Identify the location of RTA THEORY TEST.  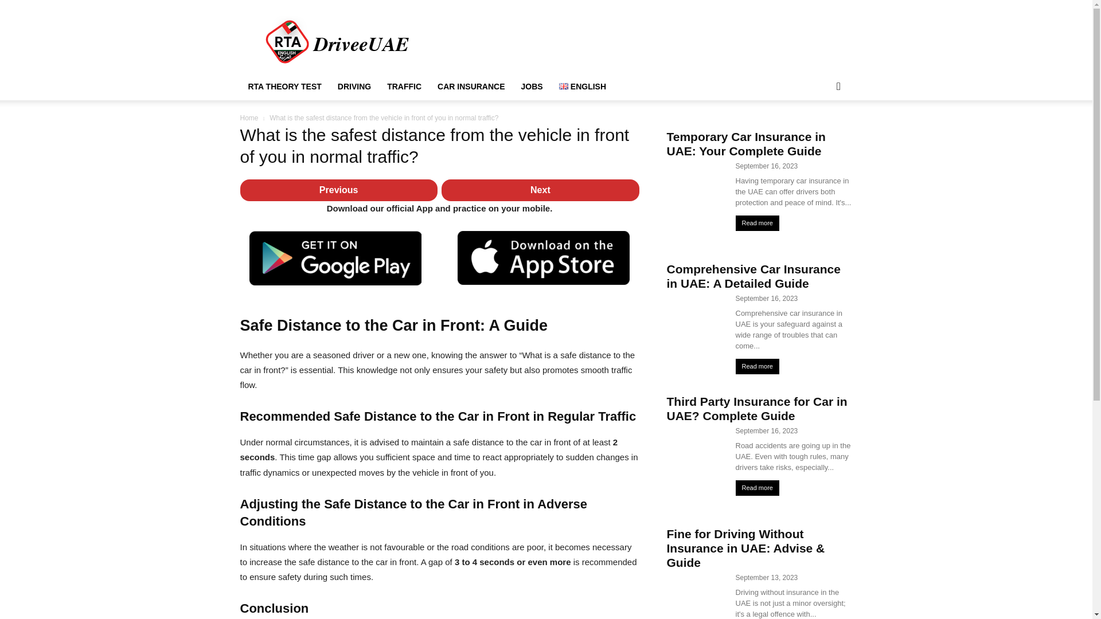
(284, 86).